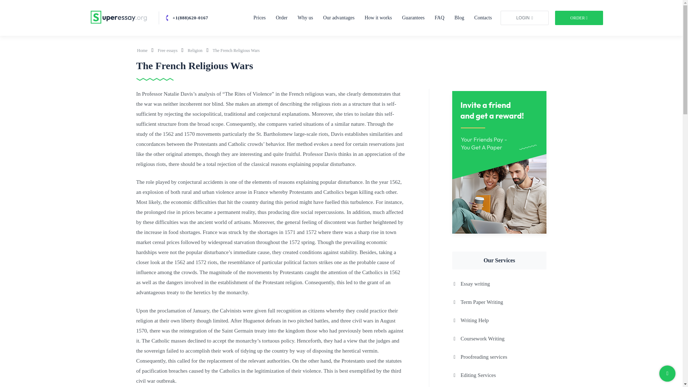  I want to click on How it works, so click(378, 18).